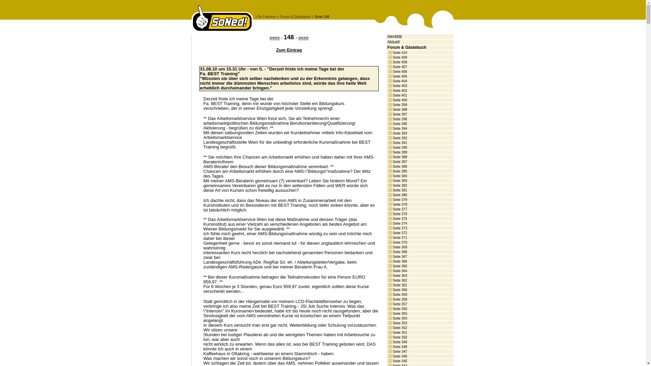  What do you see at coordinates (399, 309) in the screenshot?
I see `Seite 356` at bounding box center [399, 309].